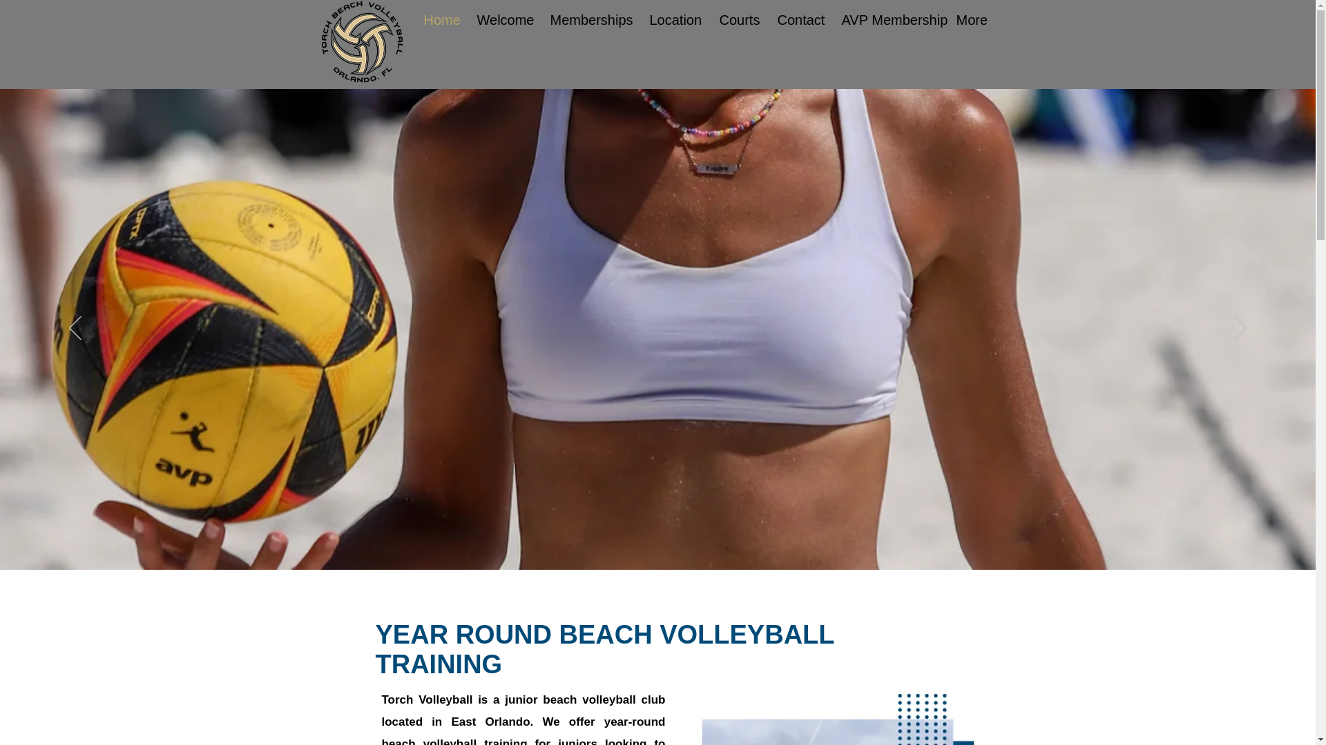  What do you see at coordinates (798, 19) in the screenshot?
I see `Contact` at bounding box center [798, 19].